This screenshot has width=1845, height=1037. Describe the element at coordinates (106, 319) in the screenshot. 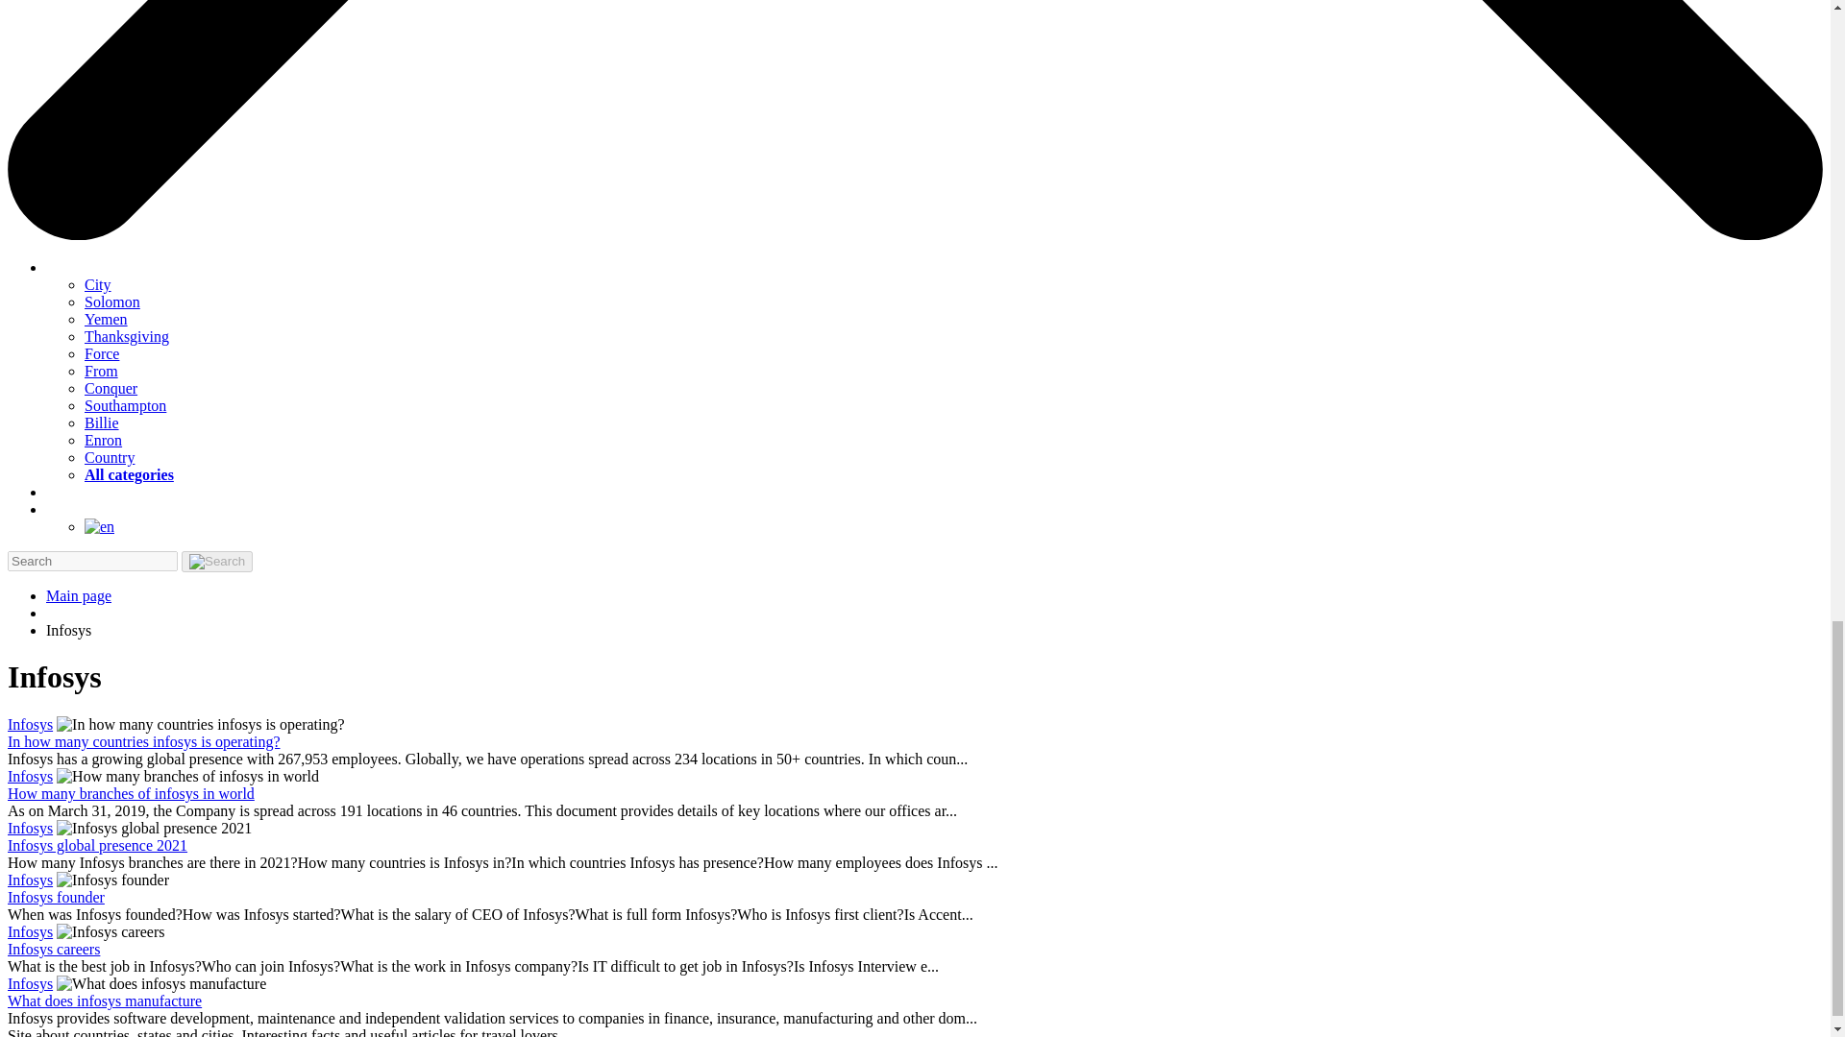

I see `Yemen` at that location.